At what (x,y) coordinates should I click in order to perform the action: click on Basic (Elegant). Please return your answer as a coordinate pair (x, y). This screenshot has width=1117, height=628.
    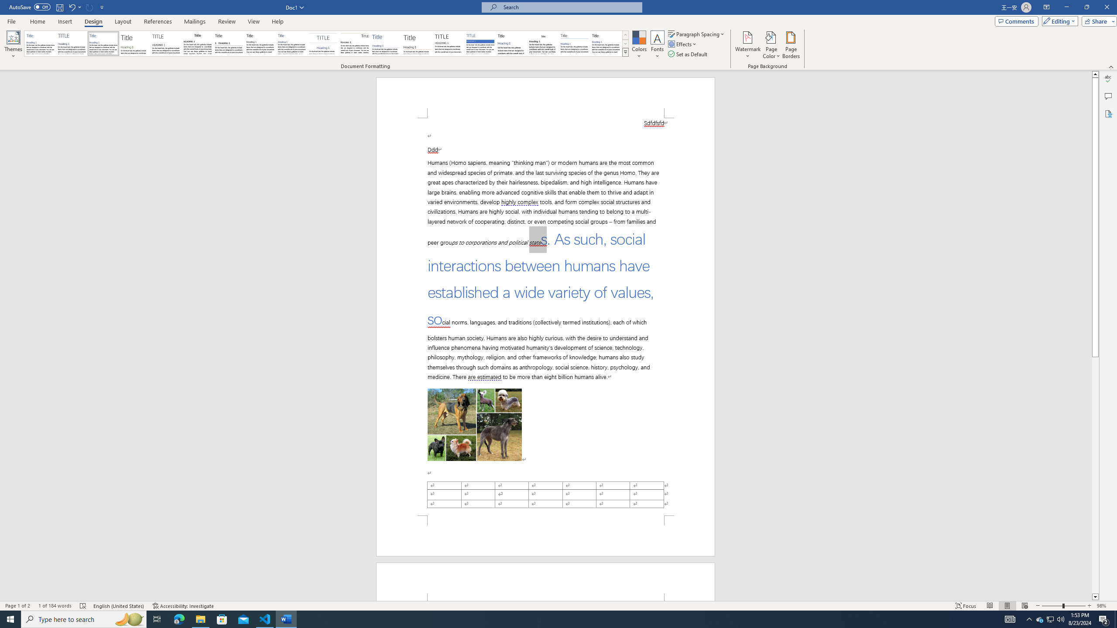
    Looking at the image, I should click on (72, 44).